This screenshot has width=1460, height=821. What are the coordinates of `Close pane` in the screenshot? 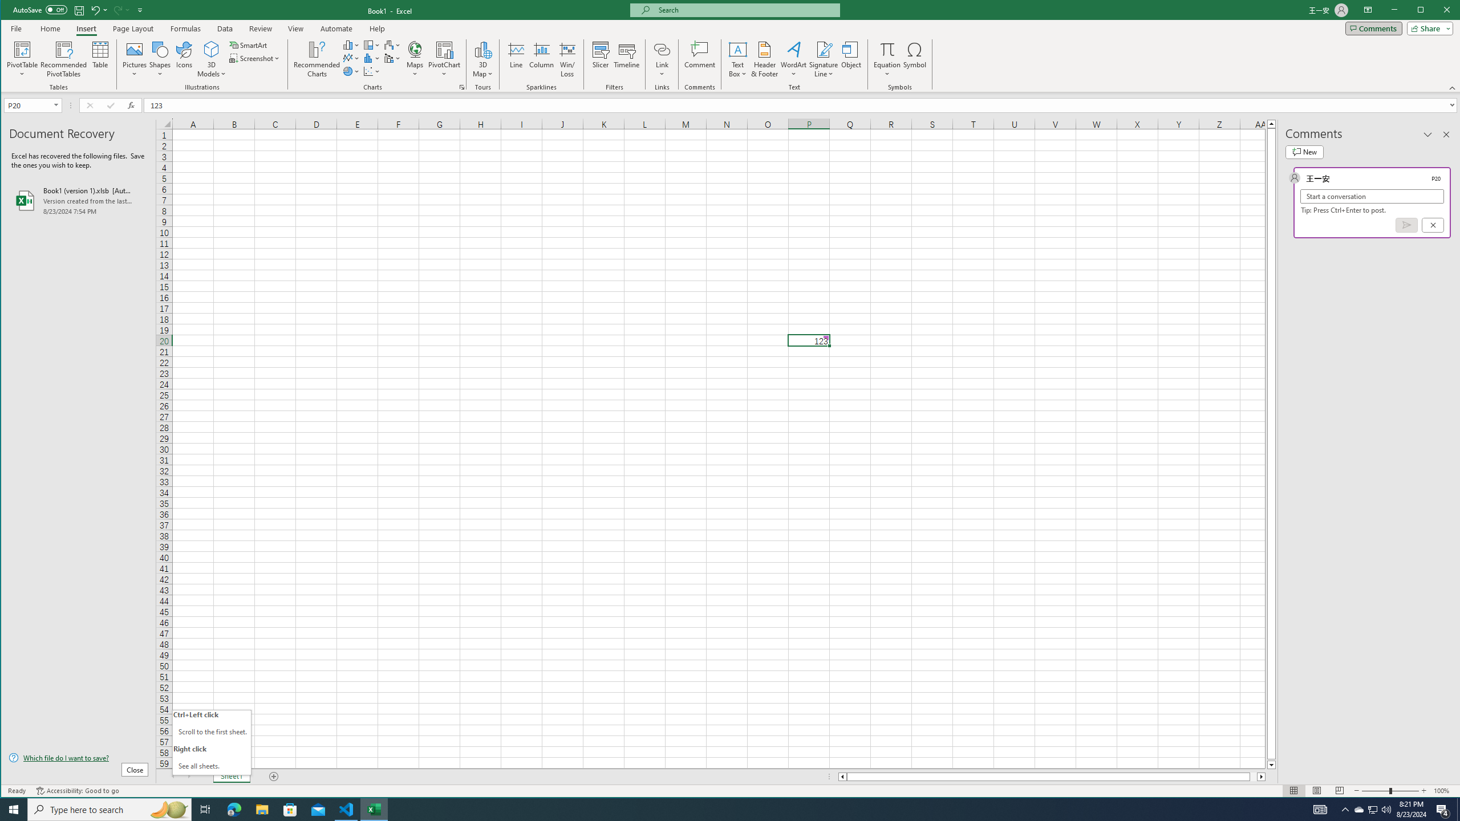 It's located at (1446, 135).